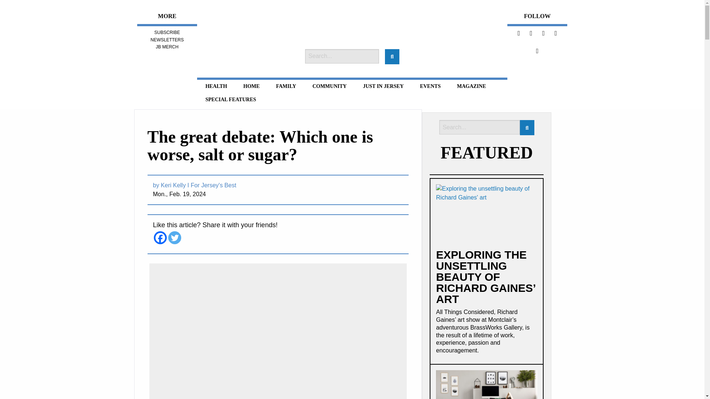 Image resolution: width=710 pixels, height=399 pixels. I want to click on JB MERCH, so click(166, 47).